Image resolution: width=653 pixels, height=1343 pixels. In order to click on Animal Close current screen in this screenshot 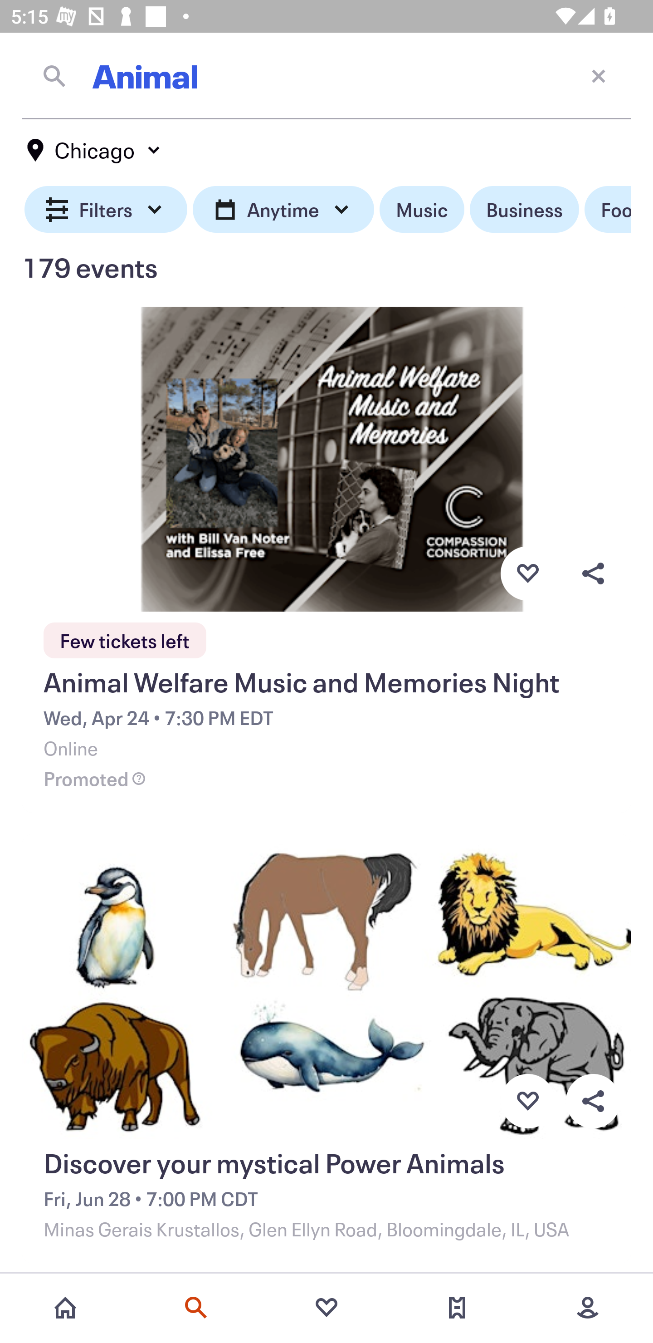, I will do `click(326, 76)`.